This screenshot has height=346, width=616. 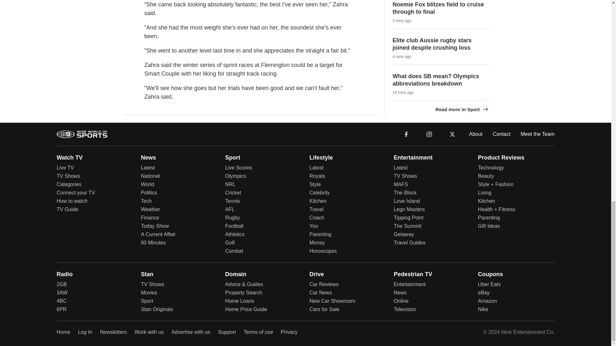 What do you see at coordinates (406, 134) in the screenshot?
I see `facebook` at bounding box center [406, 134].